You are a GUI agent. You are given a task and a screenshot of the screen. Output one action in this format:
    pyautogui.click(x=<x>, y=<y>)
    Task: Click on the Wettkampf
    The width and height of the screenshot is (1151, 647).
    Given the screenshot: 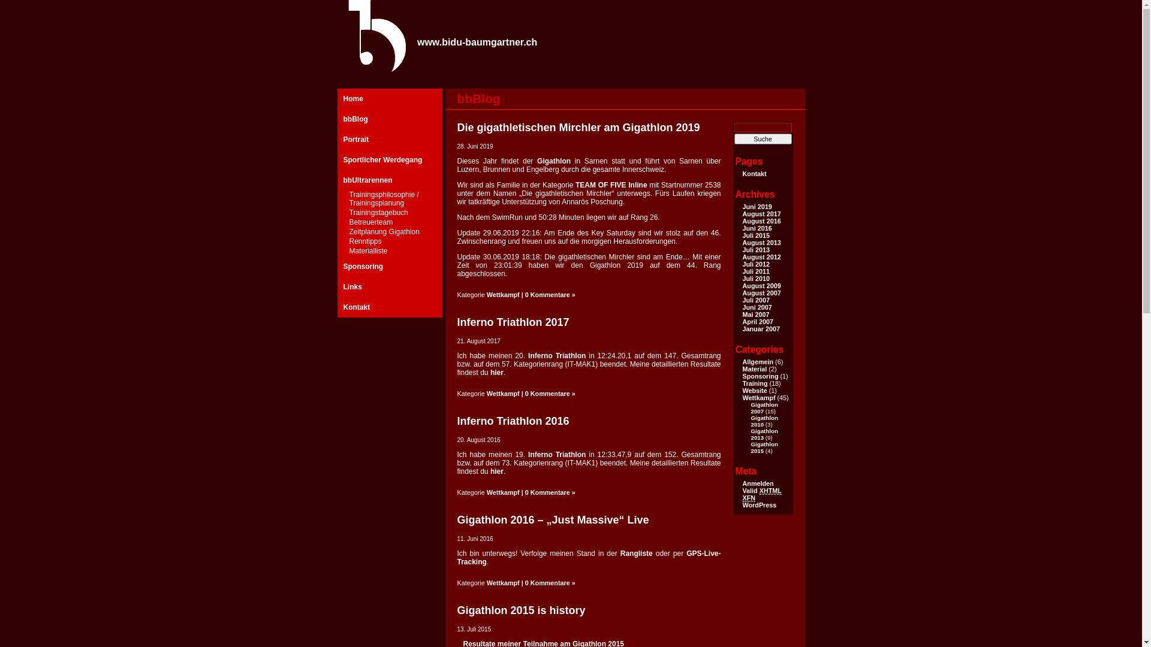 What is the action you would take?
    pyautogui.click(x=504, y=394)
    